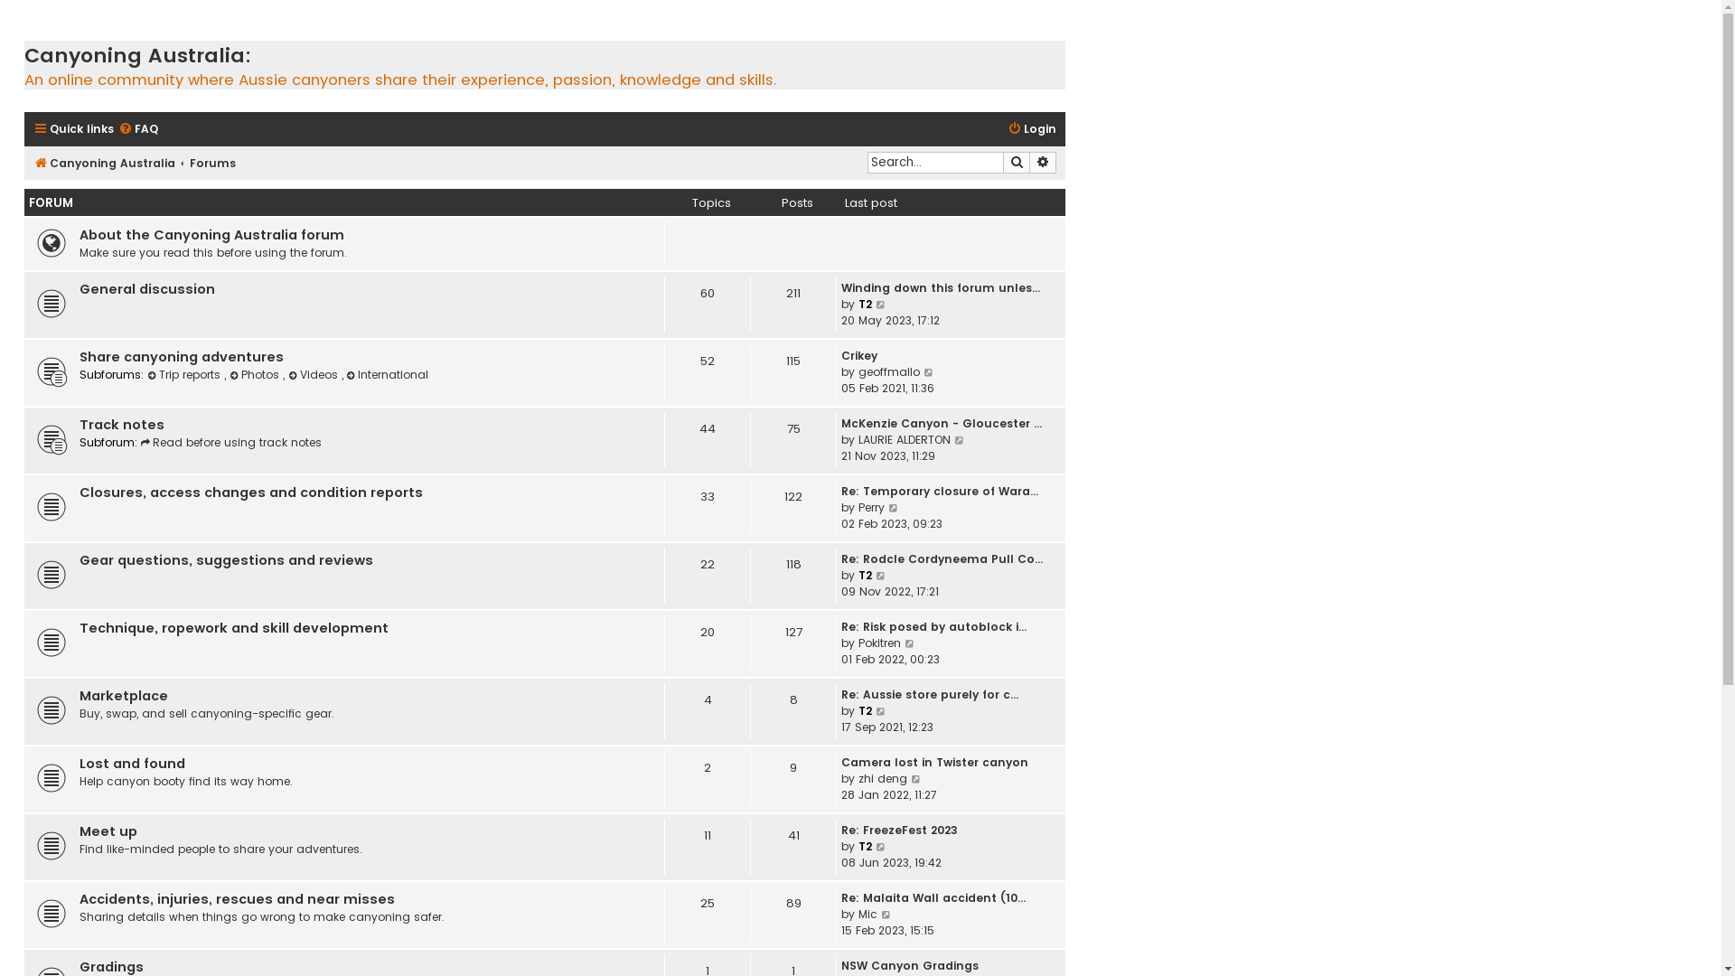  Describe the element at coordinates (881, 847) in the screenshot. I see `View the latest post` at that location.